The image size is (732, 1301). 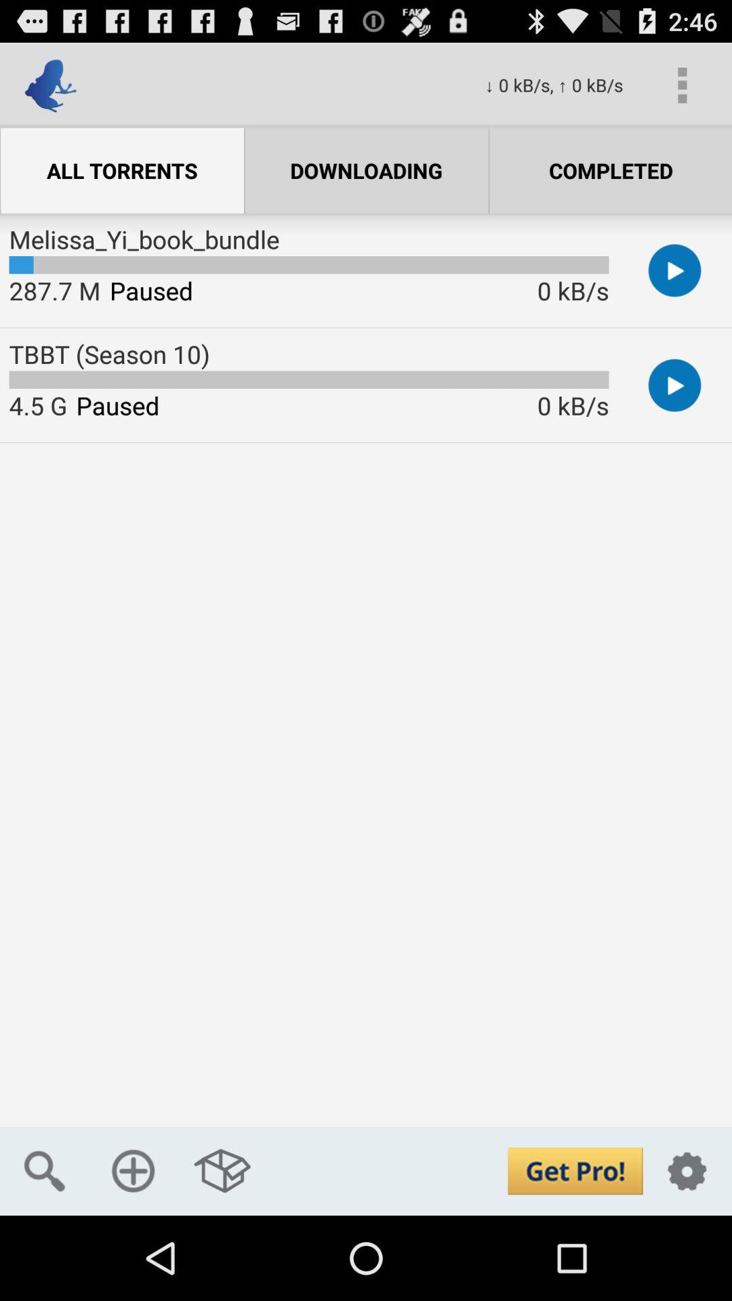 What do you see at coordinates (54, 290) in the screenshot?
I see `turn on item above the tbbt (season 10) app` at bounding box center [54, 290].